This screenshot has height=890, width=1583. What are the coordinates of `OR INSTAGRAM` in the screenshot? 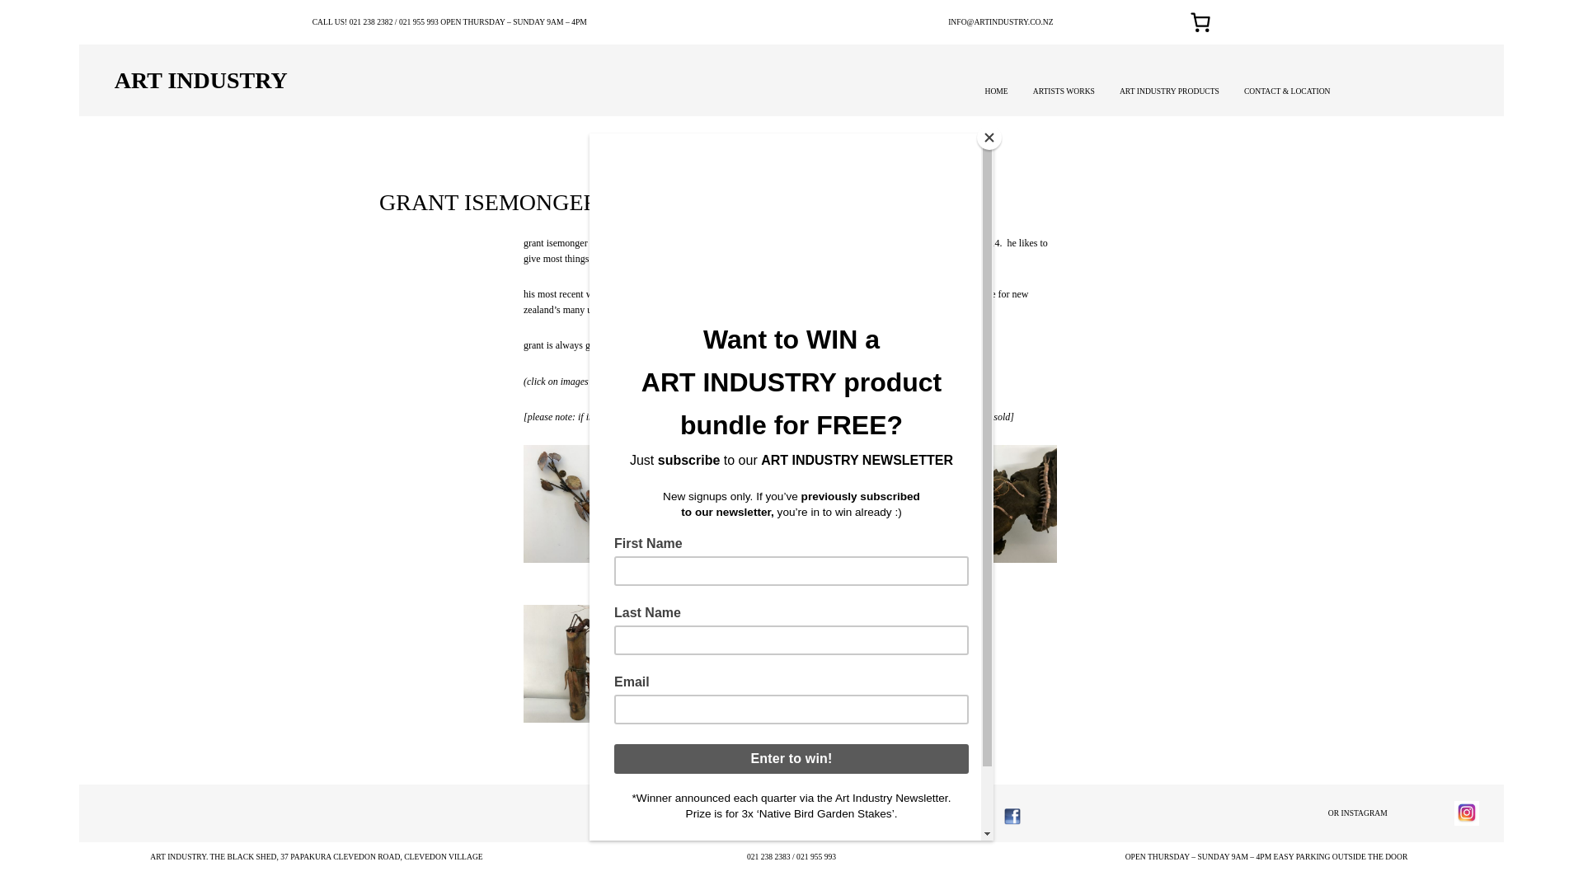 It's located at (1357, 813).